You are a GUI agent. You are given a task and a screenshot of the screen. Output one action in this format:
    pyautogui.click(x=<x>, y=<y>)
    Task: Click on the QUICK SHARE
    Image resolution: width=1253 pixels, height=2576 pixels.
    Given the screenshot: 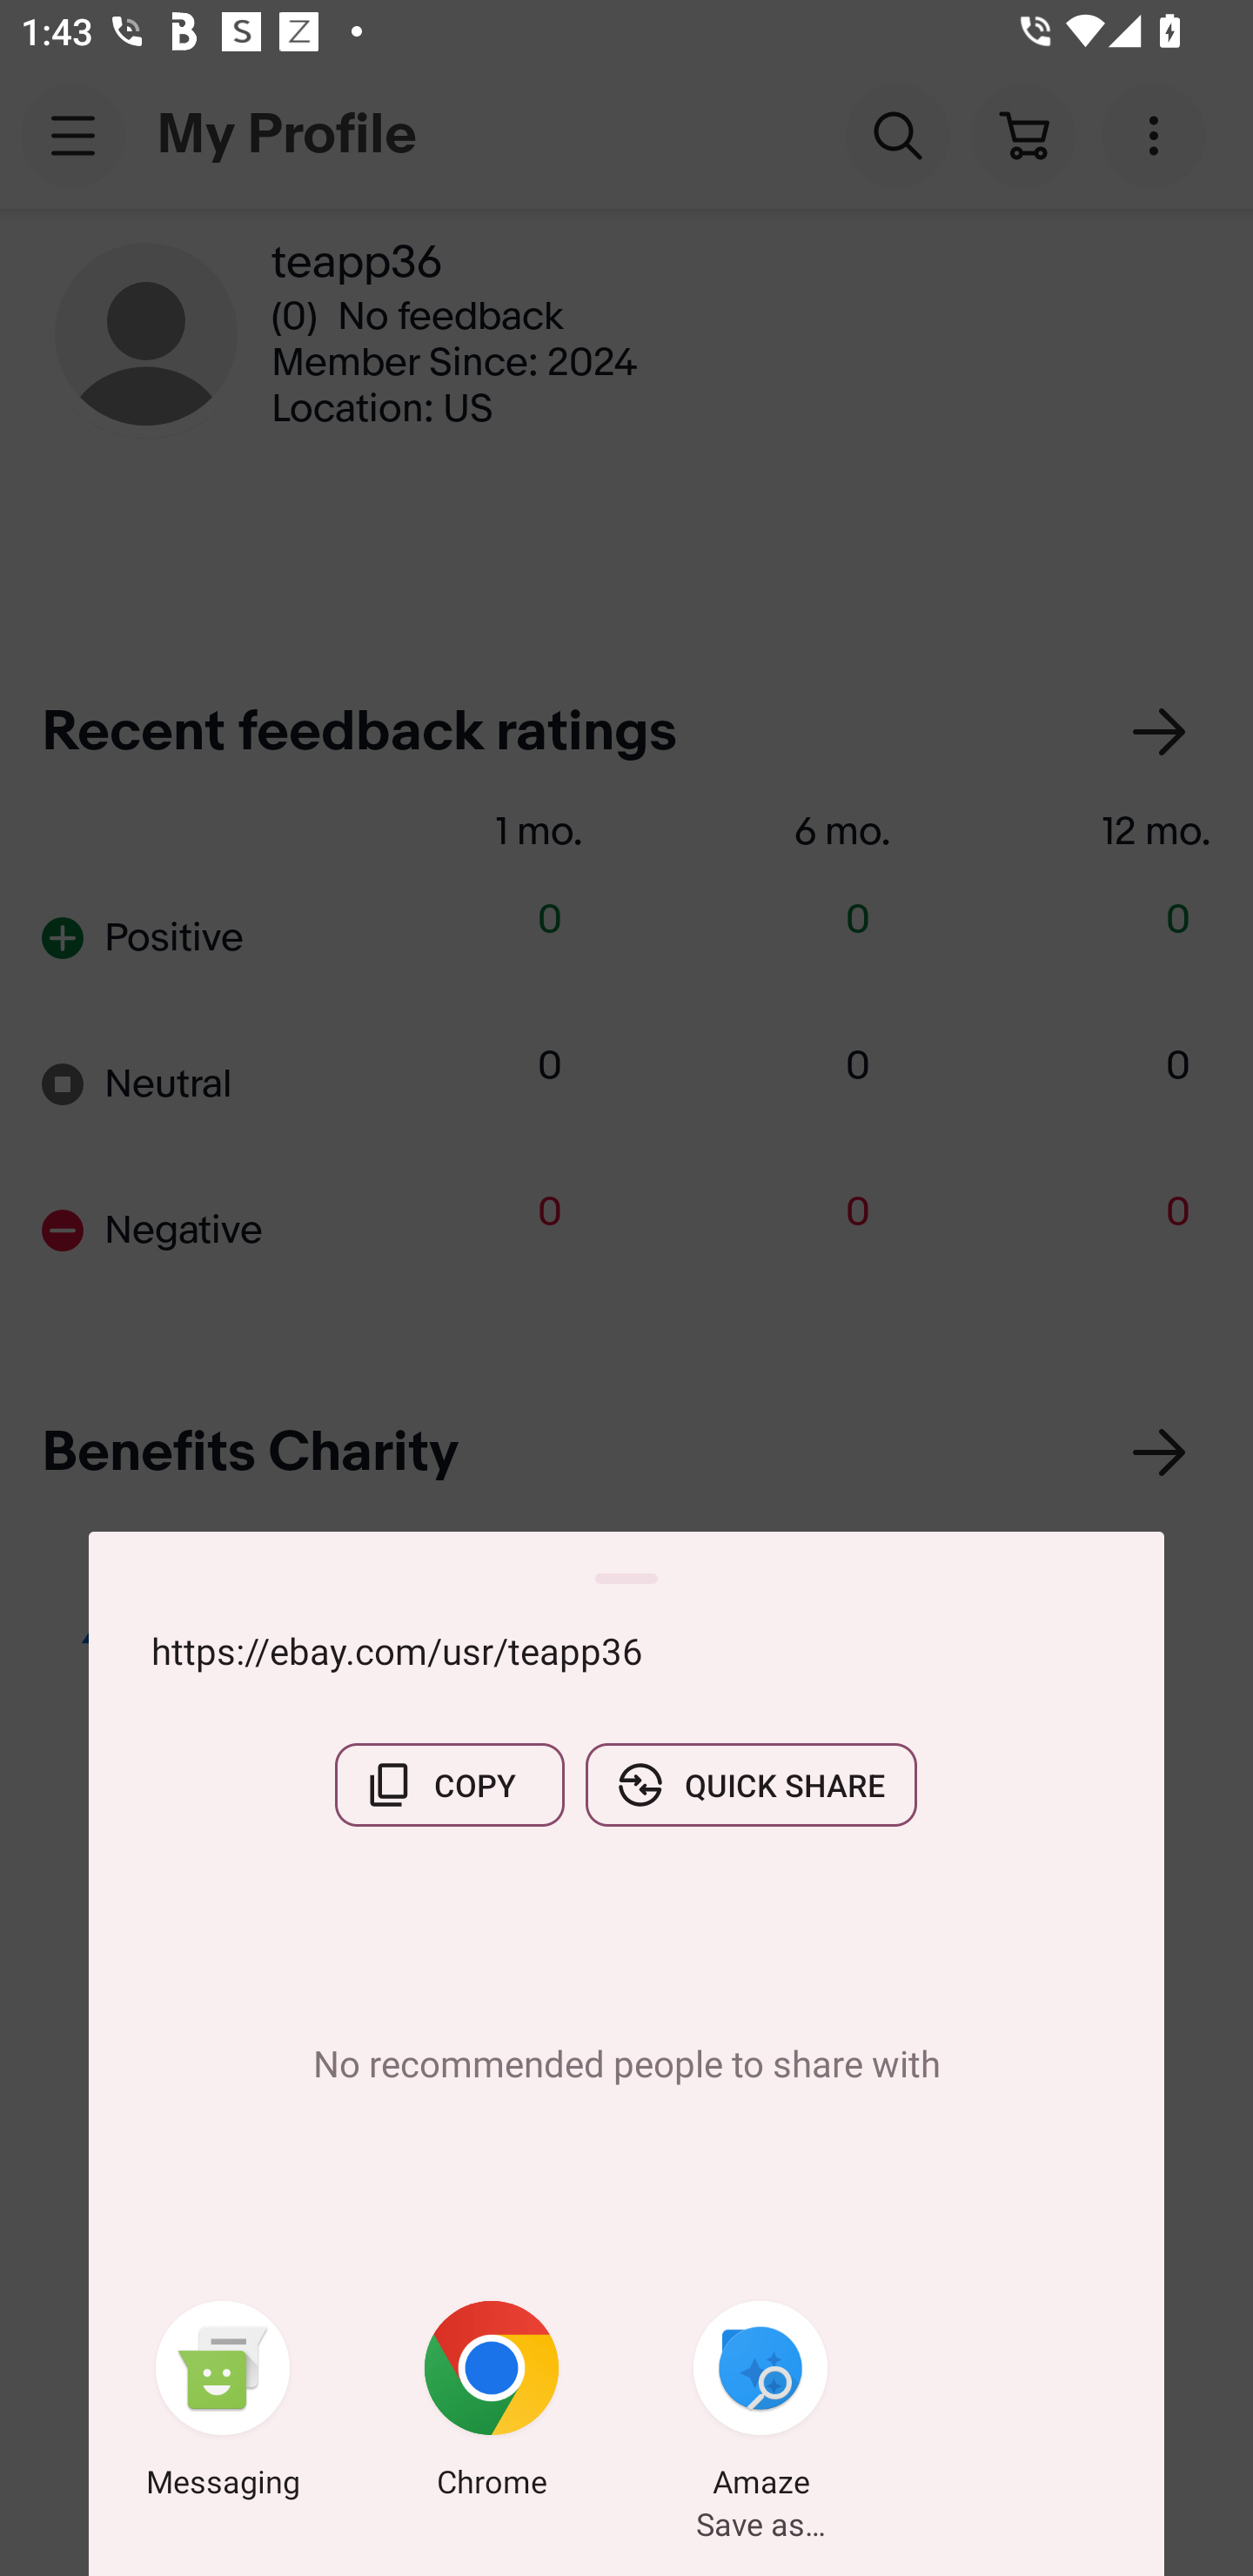 What is the action you would take?
    pyautogui.click(x=751, y=1785)
    